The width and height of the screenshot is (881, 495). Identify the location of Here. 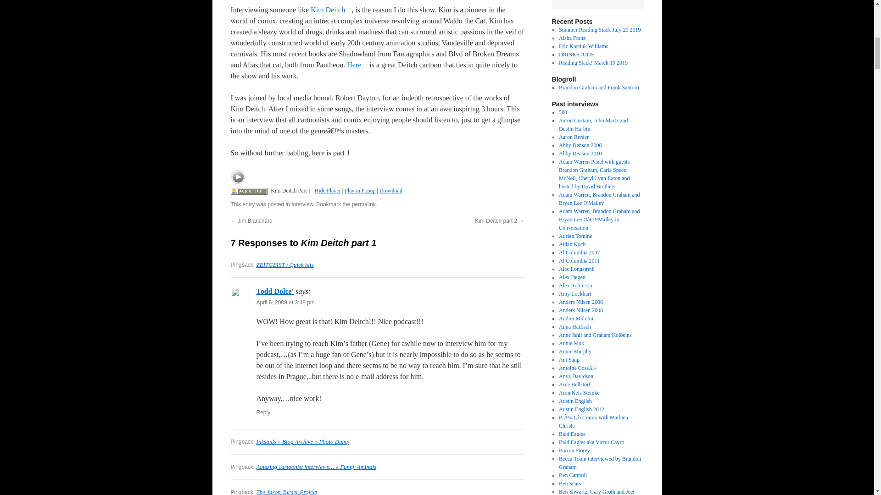
(357, 65).